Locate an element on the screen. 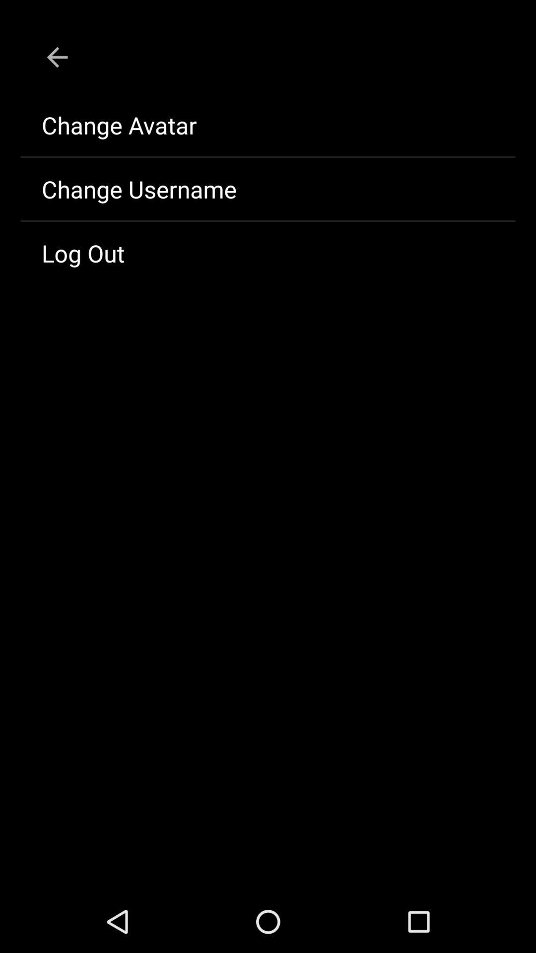 The image size is (536, 953). open the icon below change avatar is located at coordinates (268, 189).